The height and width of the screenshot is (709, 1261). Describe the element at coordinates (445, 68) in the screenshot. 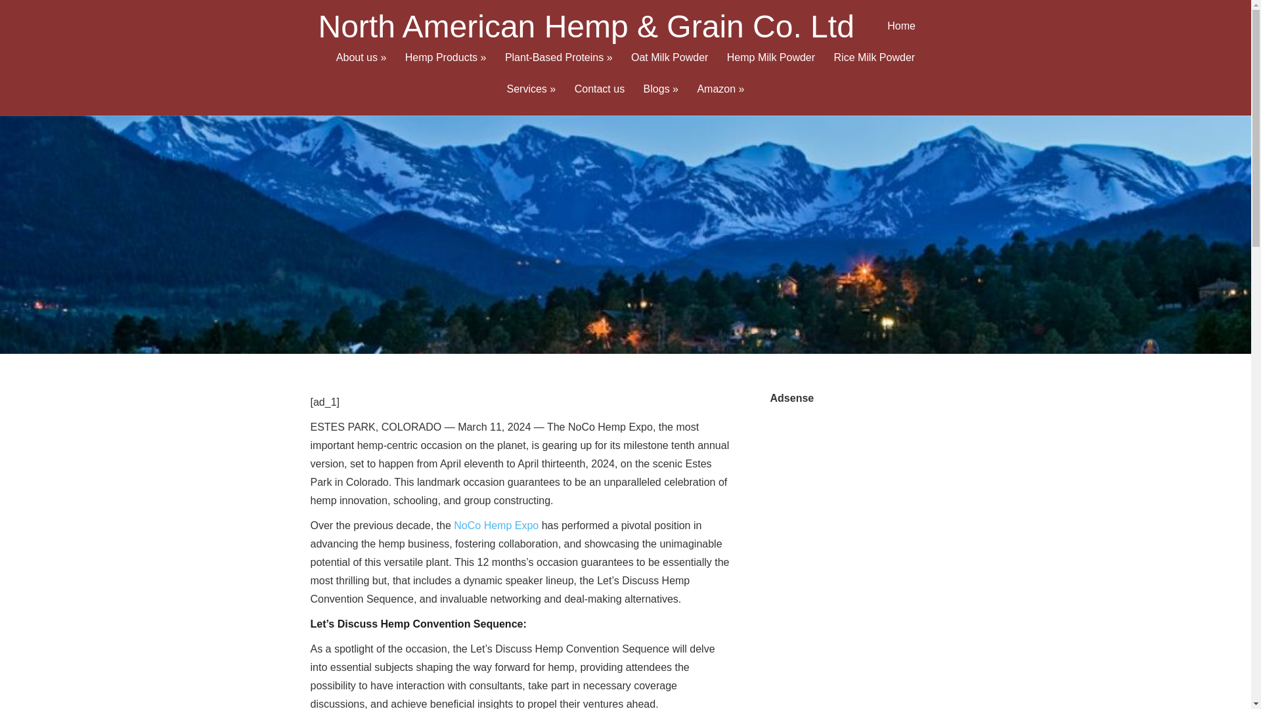

I see `Hemp Products` at that location.